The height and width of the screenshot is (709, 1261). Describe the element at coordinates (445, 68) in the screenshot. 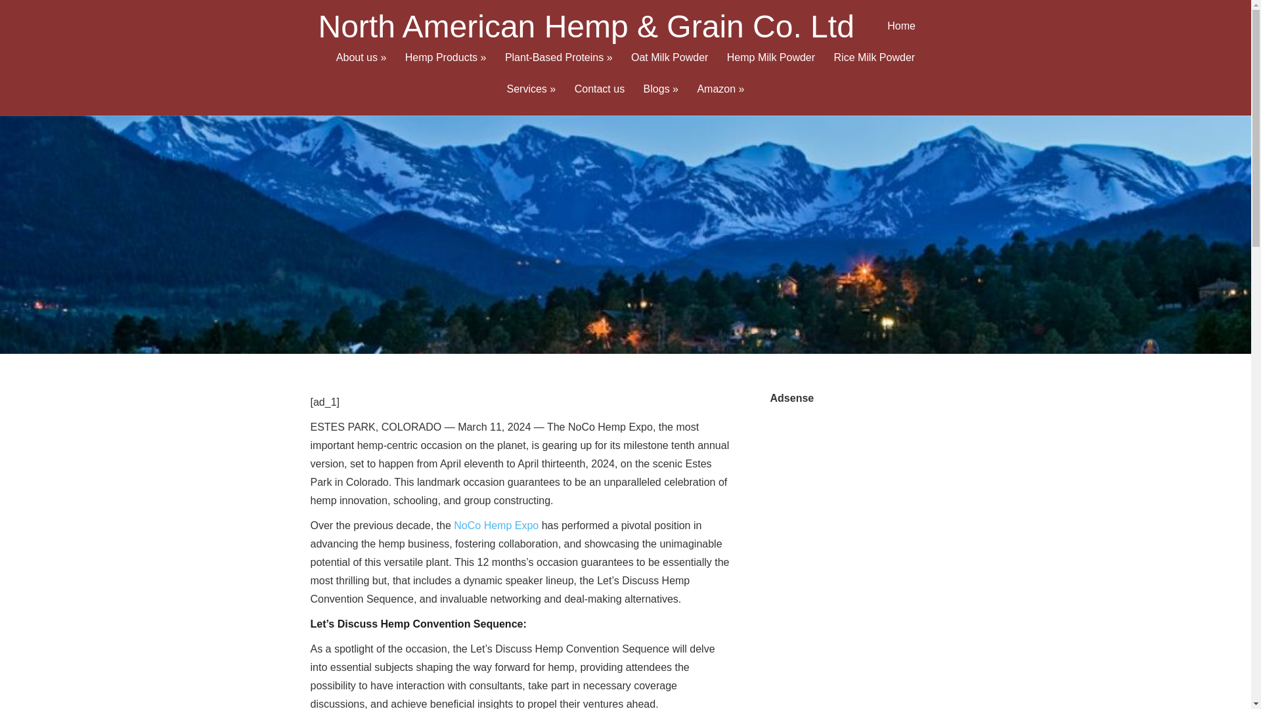

I see `Hemp Products` at that location.